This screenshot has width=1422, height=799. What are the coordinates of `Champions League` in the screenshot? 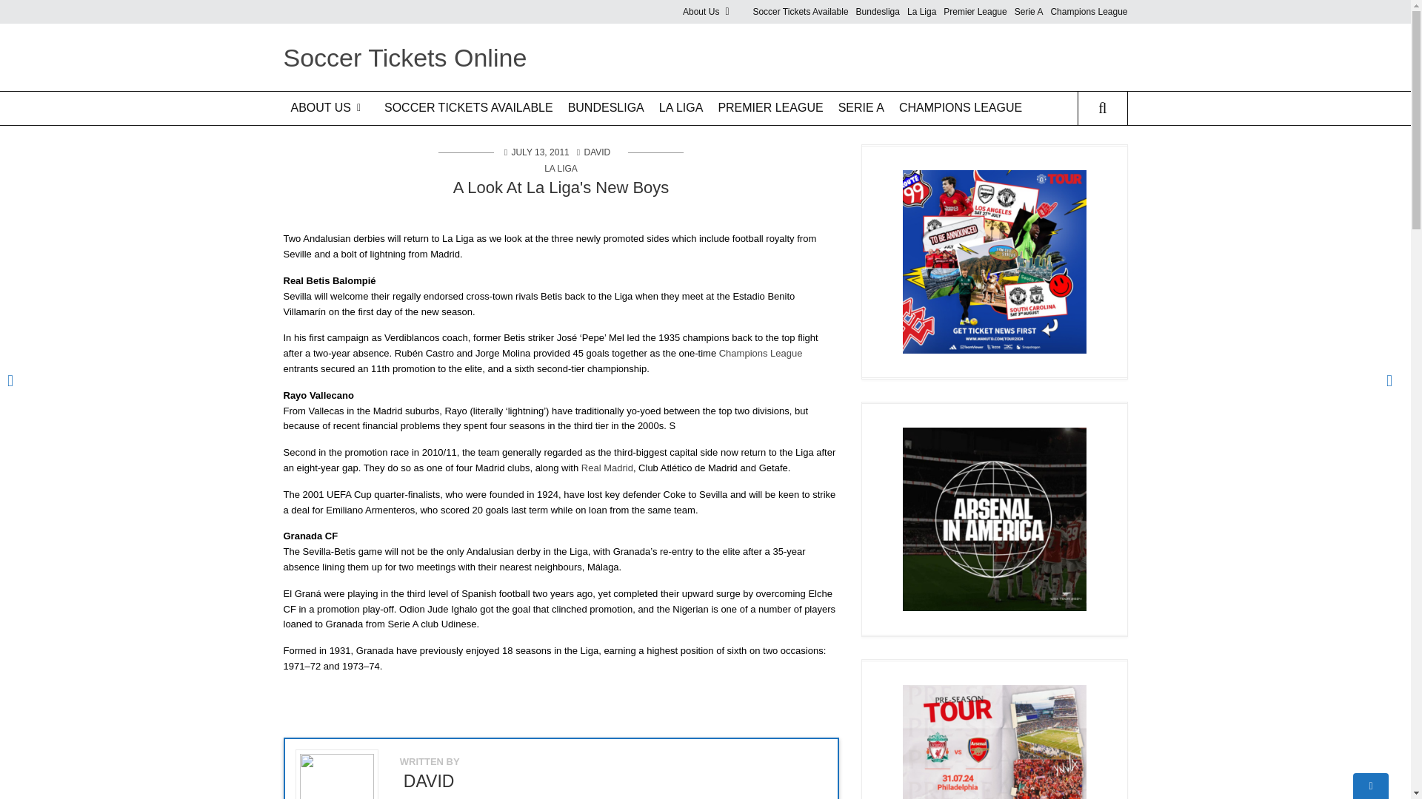 It's located at (761, 352).